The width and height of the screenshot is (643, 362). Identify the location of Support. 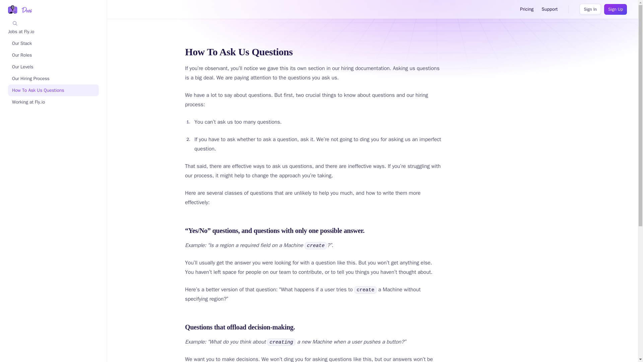
(549, 9).